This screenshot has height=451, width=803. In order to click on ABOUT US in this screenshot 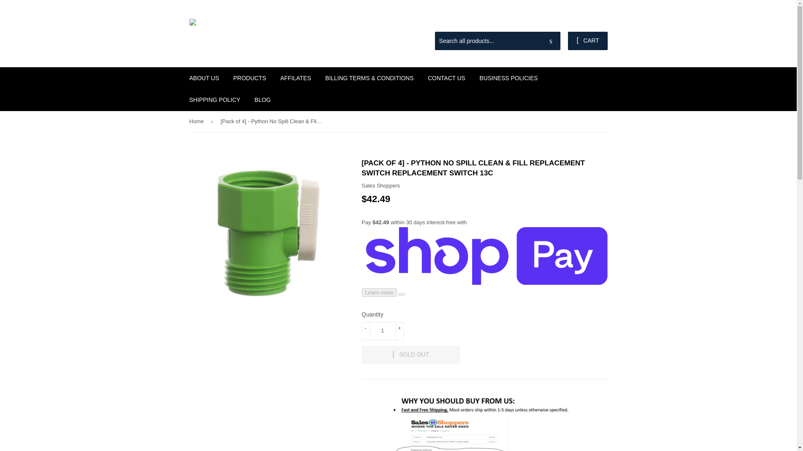, I will do `click(204, 78)`.